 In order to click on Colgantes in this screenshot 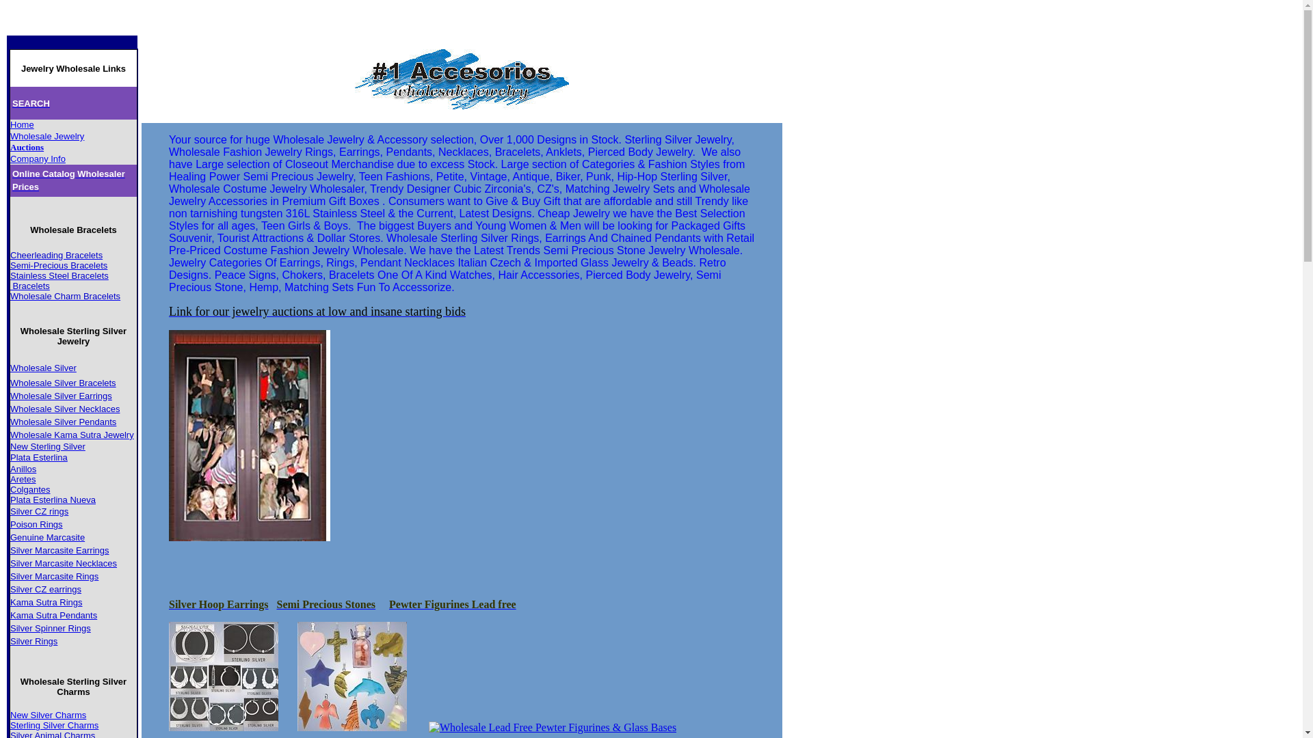, I will do `click(30, 489)`.